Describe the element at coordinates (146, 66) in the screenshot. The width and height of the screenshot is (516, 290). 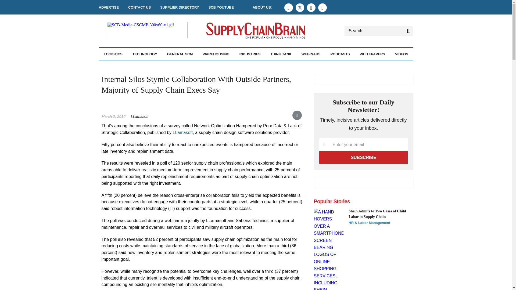
I see `Reverse Logistics` at that location.